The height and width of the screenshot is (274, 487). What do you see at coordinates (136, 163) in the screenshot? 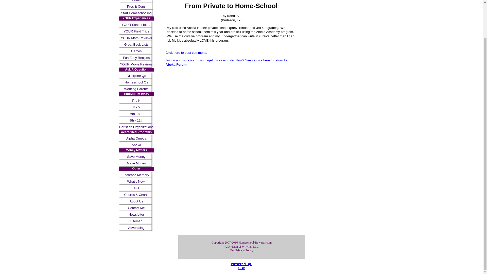
I see `Make Money` at bounding box center [136, 163].